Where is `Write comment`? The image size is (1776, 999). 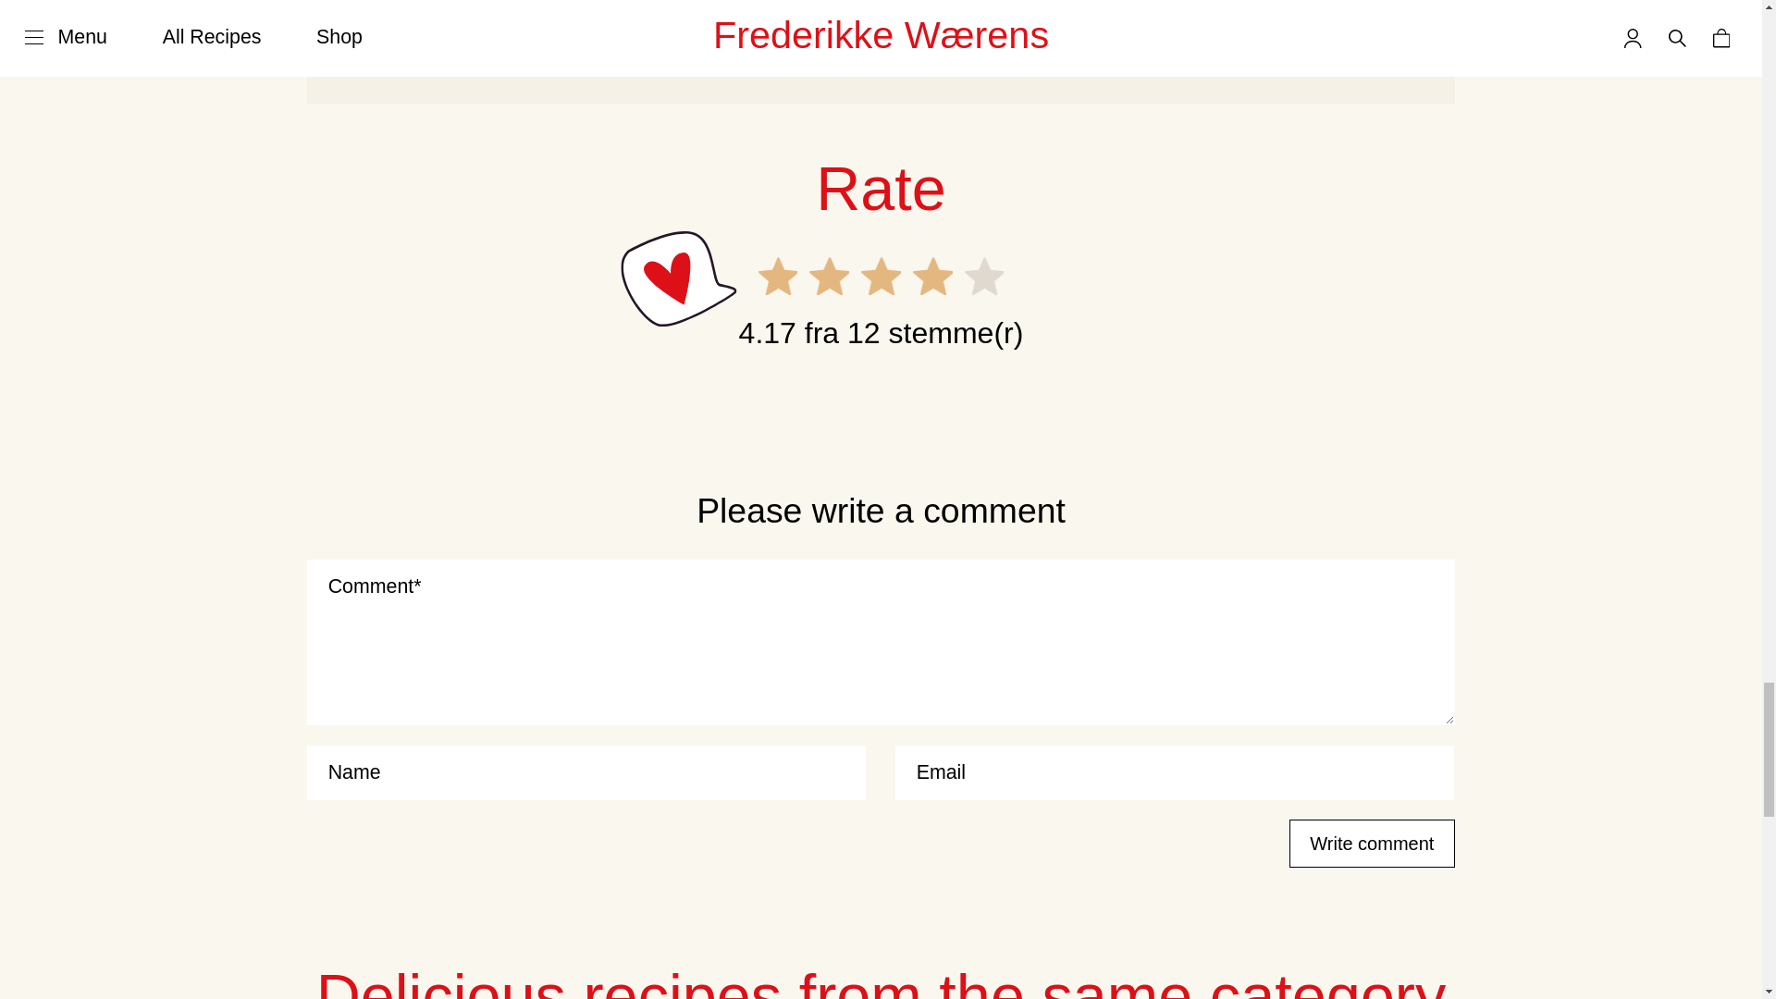
Write comment is located at coordinates (1371, 844).